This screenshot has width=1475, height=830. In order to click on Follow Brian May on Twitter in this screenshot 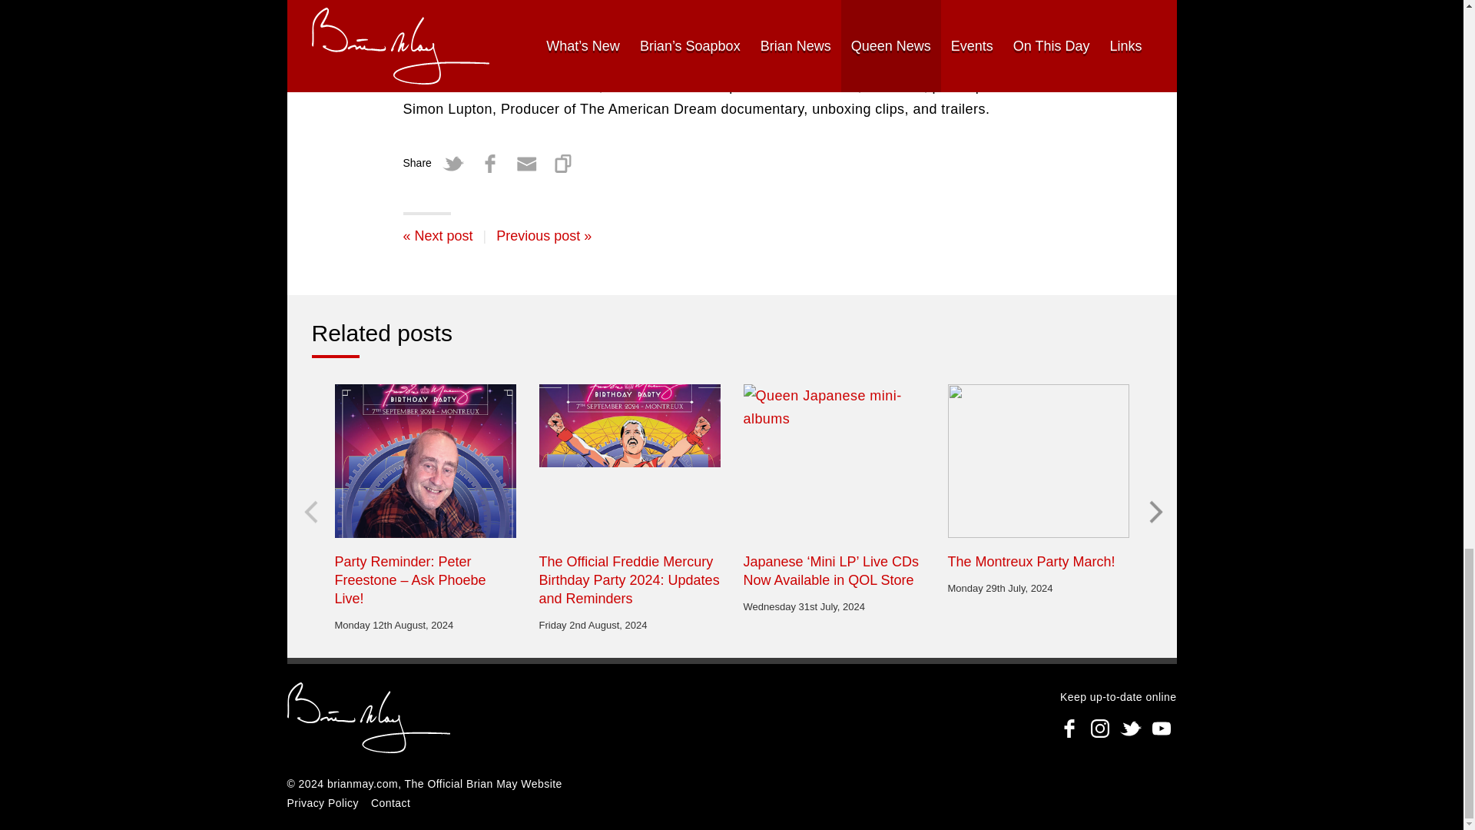, I will do `click(1130, 728)`.